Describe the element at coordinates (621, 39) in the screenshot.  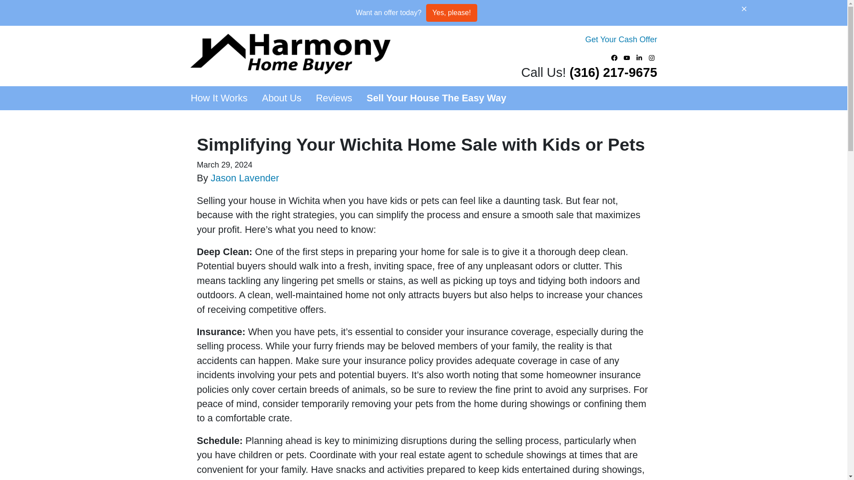
I see `Get Your Cash Offer` at that location.